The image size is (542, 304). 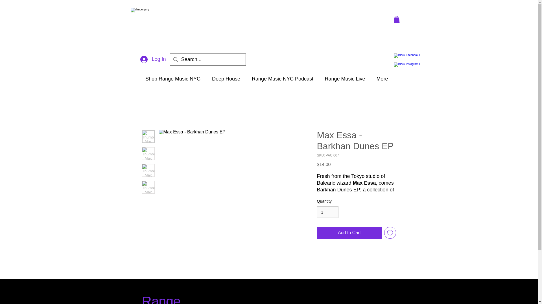 What do you see at coordinates (172, 79) in the screenshot?
I see `Shop Range Music NYC` at bounding box center [172, 79].